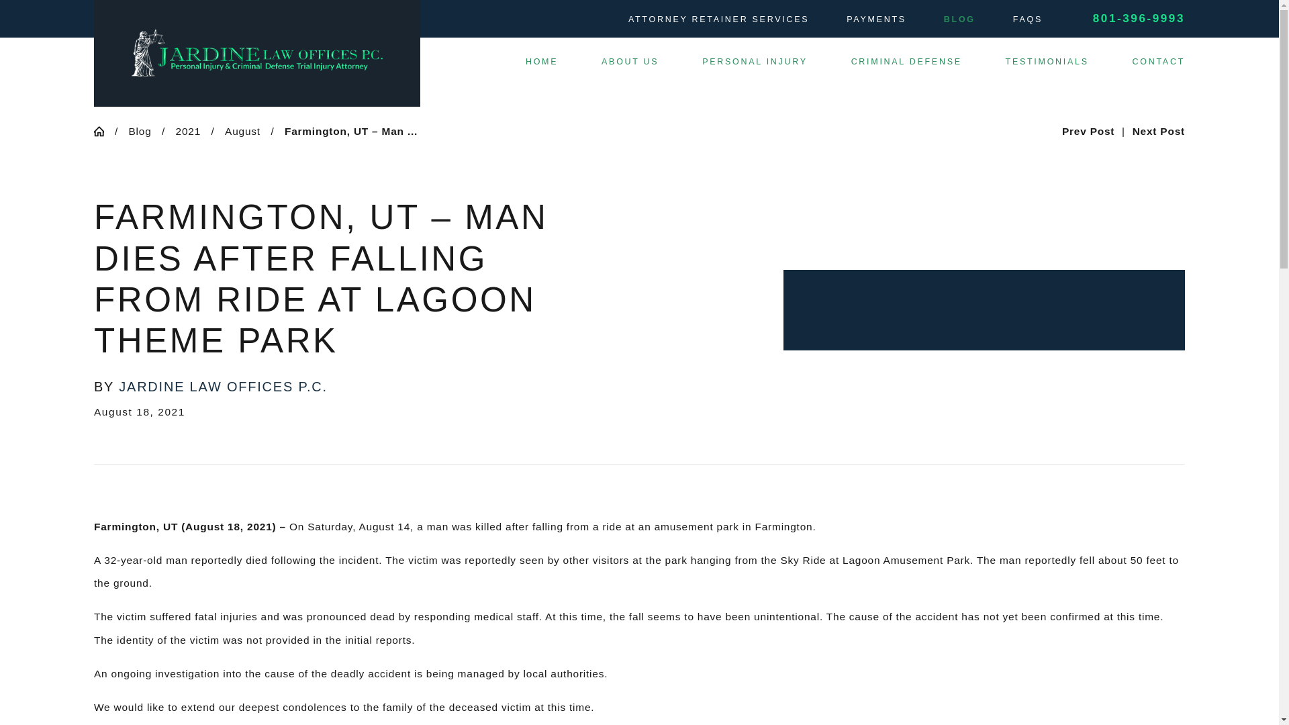  Describe the element at coordinates (959, 19) in the screenshot. I see `BLOG` at that location.